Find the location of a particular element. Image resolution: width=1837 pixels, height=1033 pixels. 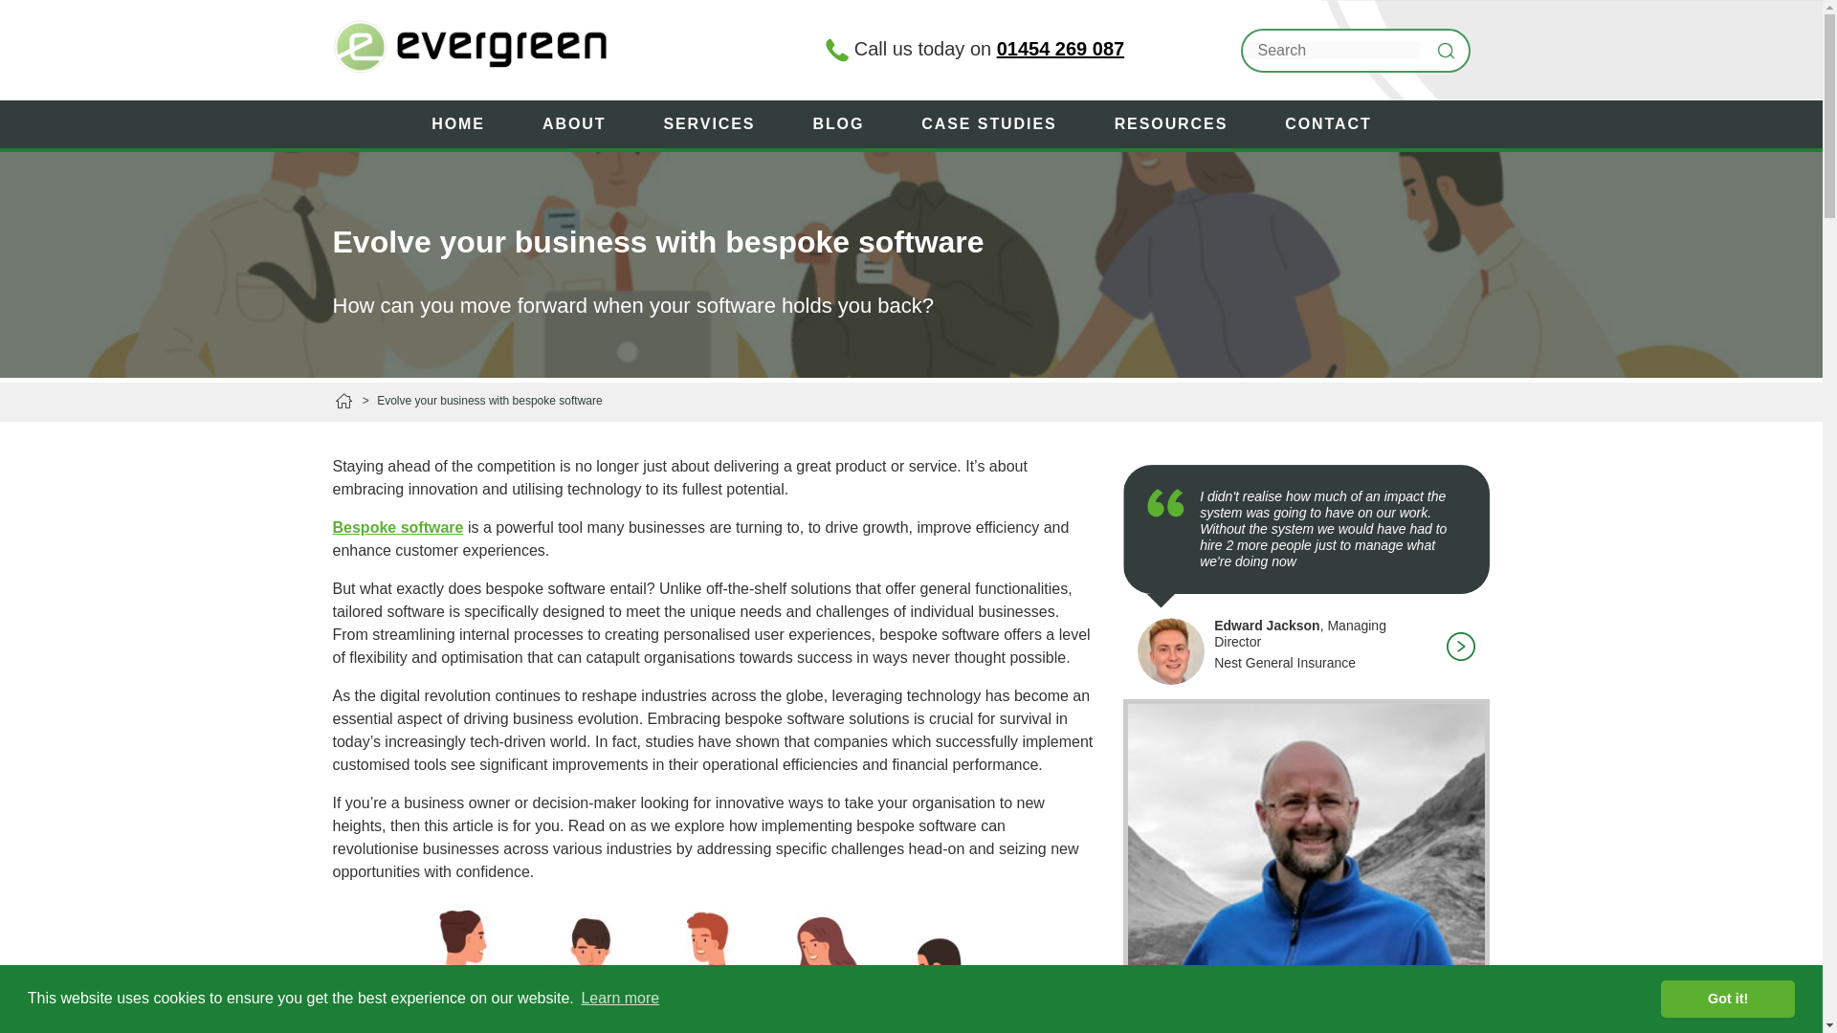

Home is located at coordinates (467, 124).